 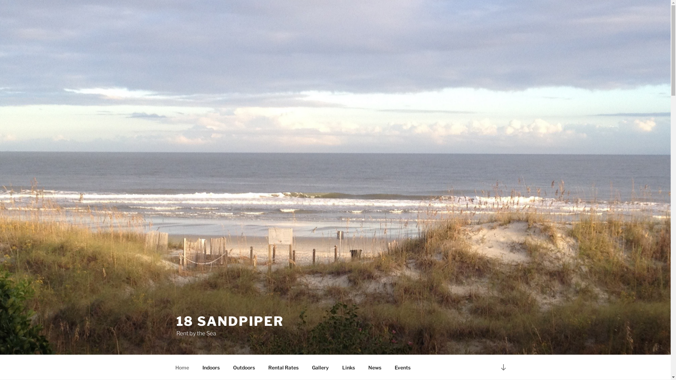 What do you see at coordinates (320, 367) in the screenshot?
I see `Gallery` at bounding box center [320, 367].